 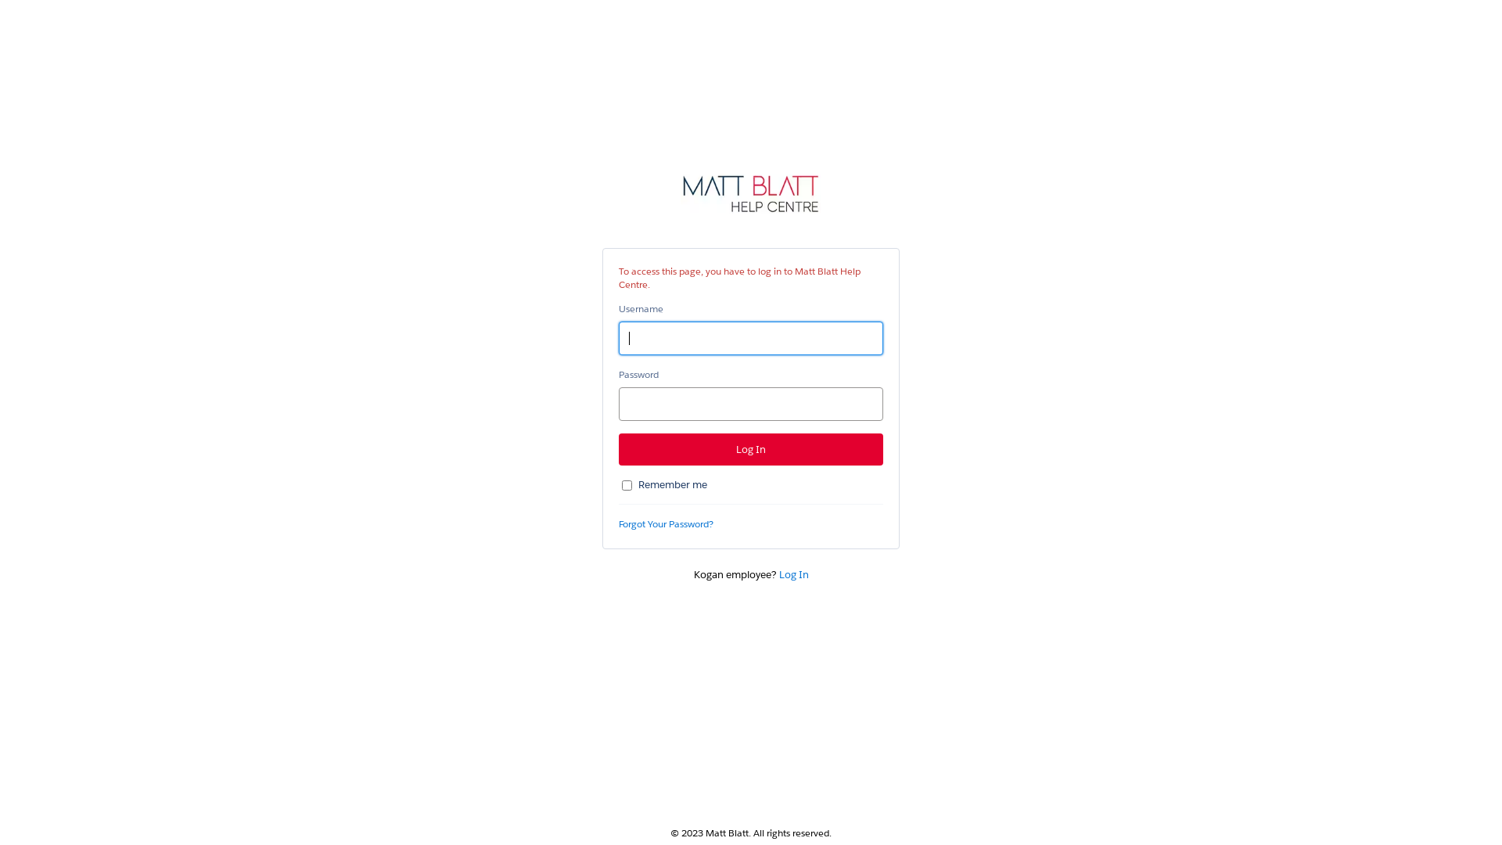 What do you see at coordinates (751, 449) in the screenshot?
I see `Log In` at bounding box center [751, 449].